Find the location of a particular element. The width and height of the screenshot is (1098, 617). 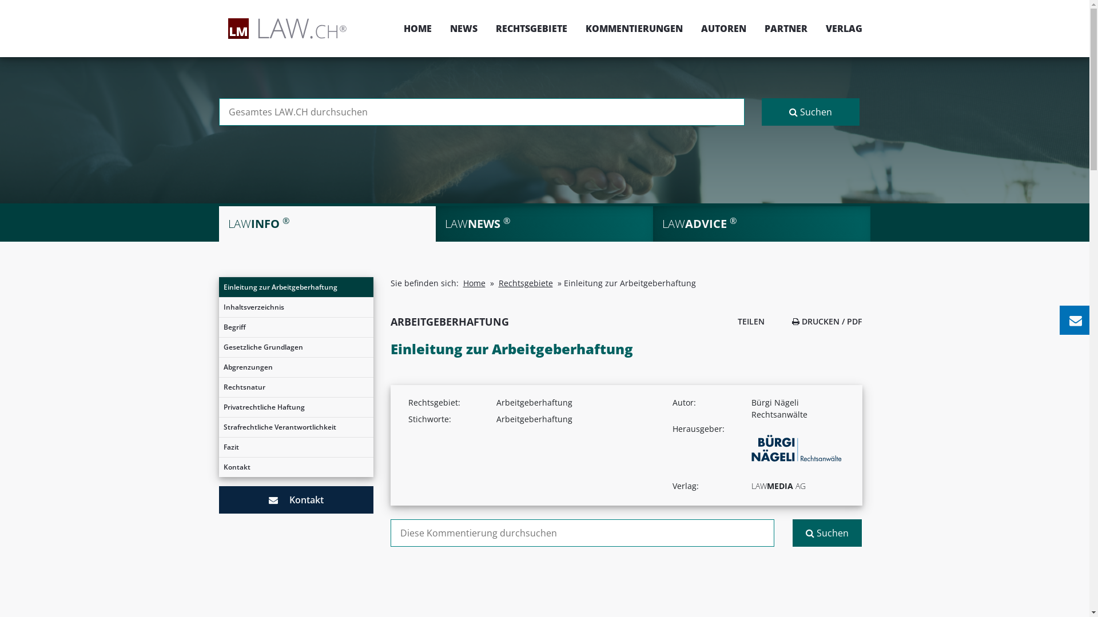

AUTOREN is located at coordinates (724, 29).